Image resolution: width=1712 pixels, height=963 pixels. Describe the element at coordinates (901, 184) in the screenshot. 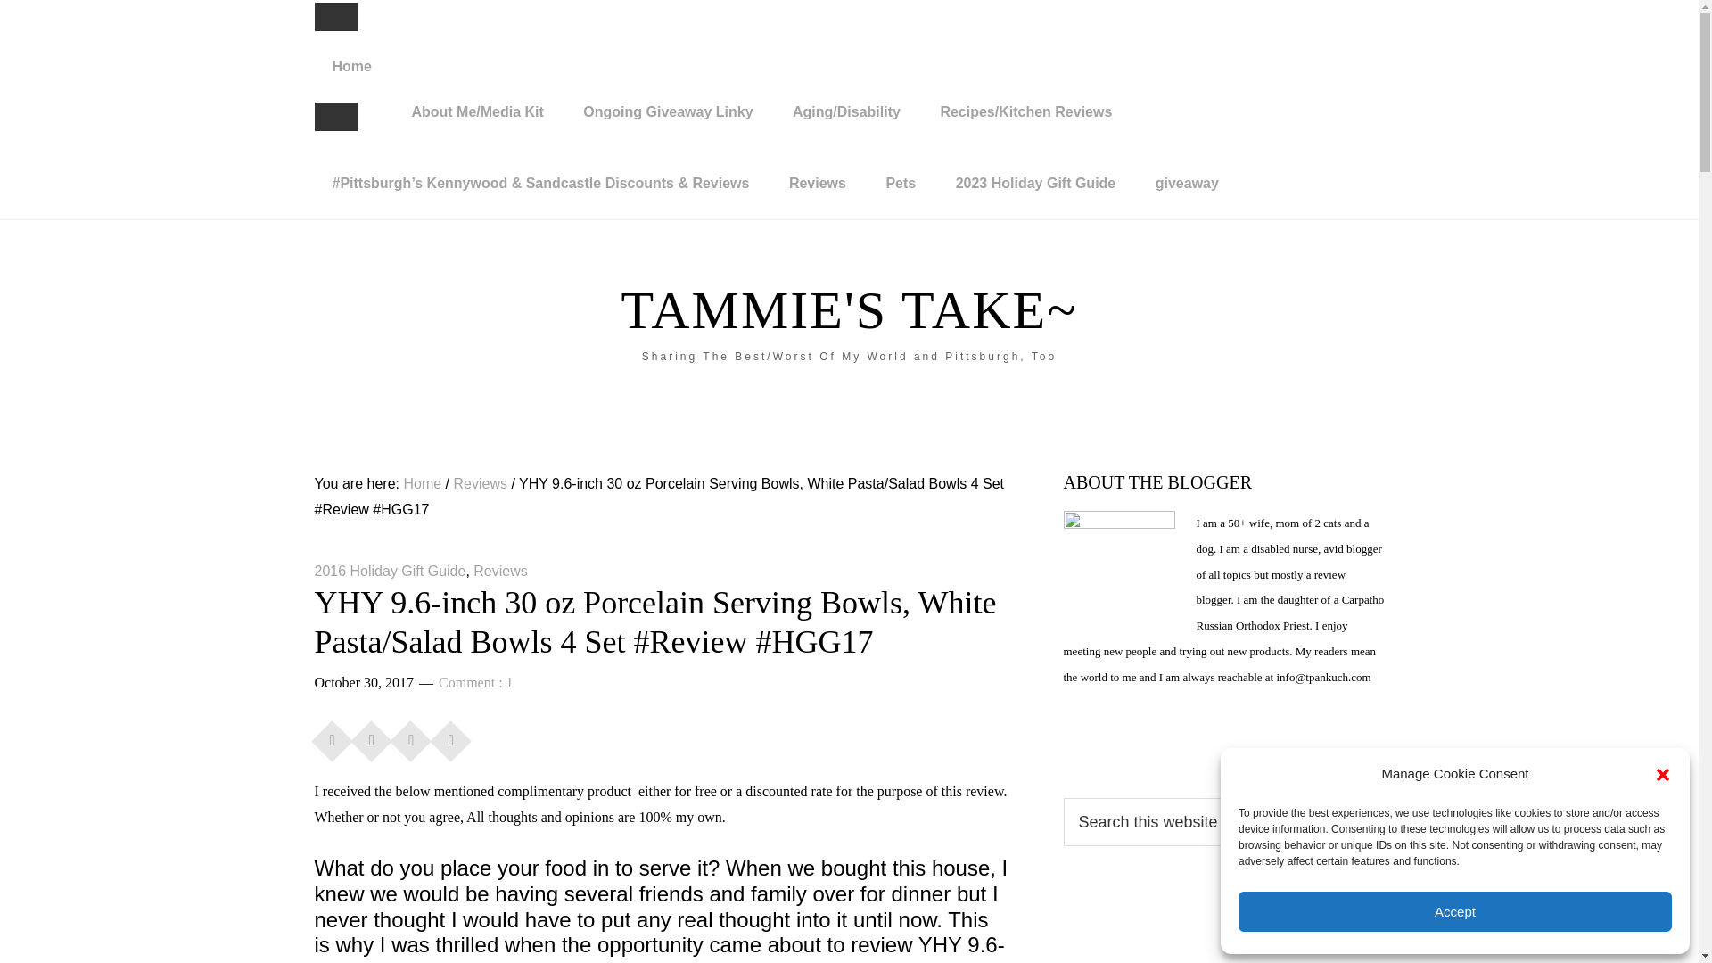

I see `Pets` at that location.